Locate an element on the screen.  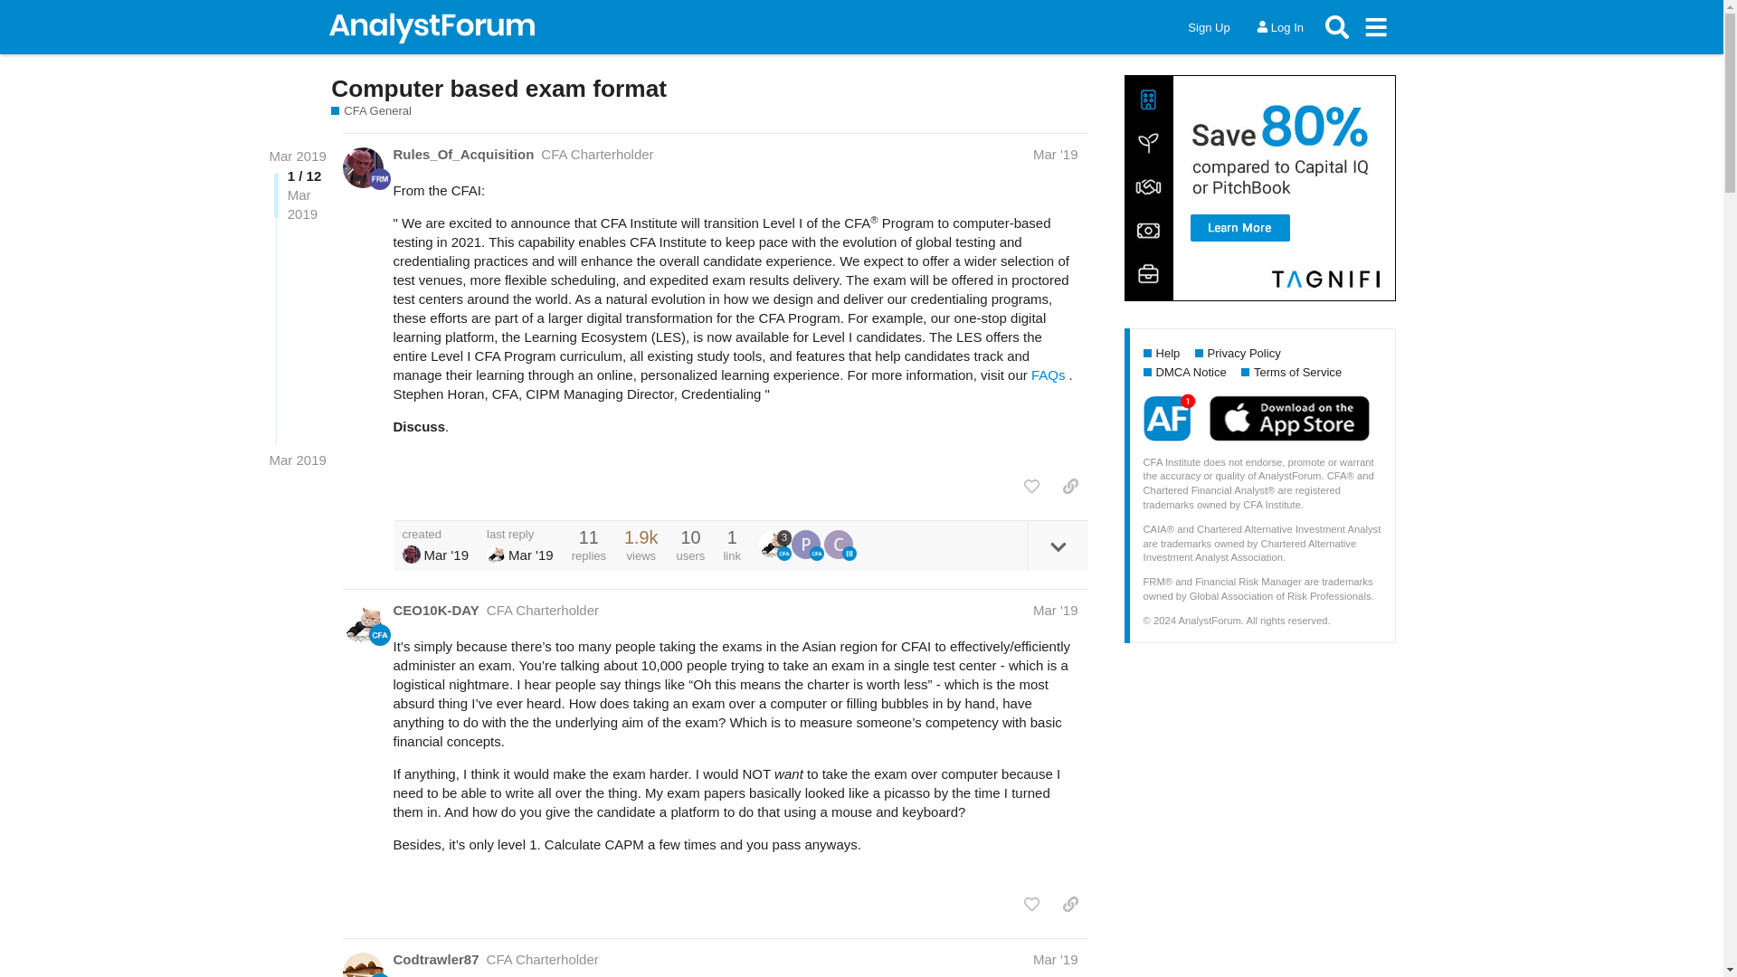
Sign Up is located at coordinates (1209, 27).